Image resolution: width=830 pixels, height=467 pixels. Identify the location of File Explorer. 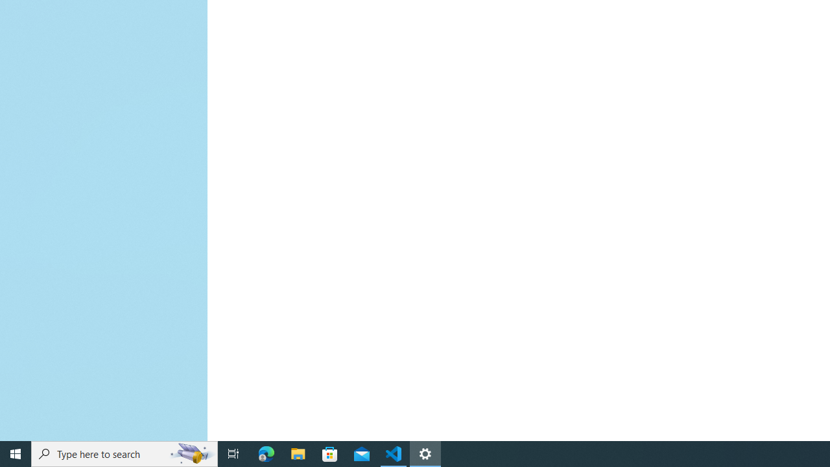
(298, 454).